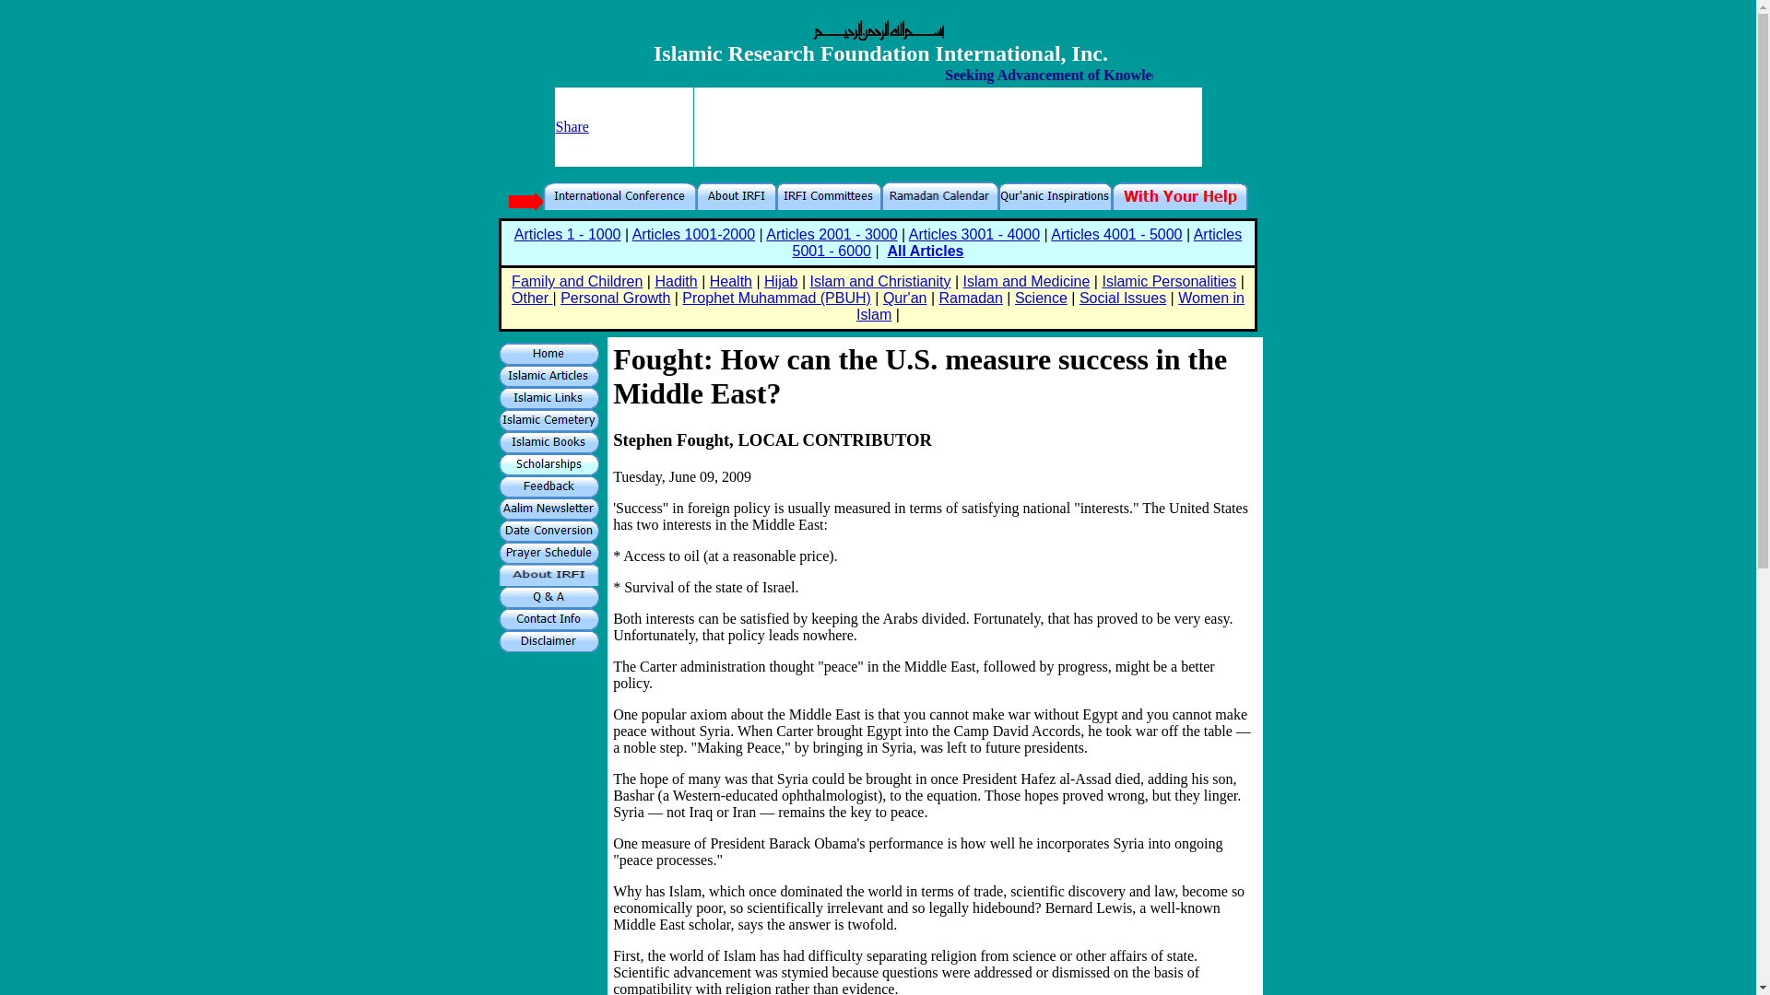 The image size is (1770, 995). I want to click on Qur'an, so click(905, 298).